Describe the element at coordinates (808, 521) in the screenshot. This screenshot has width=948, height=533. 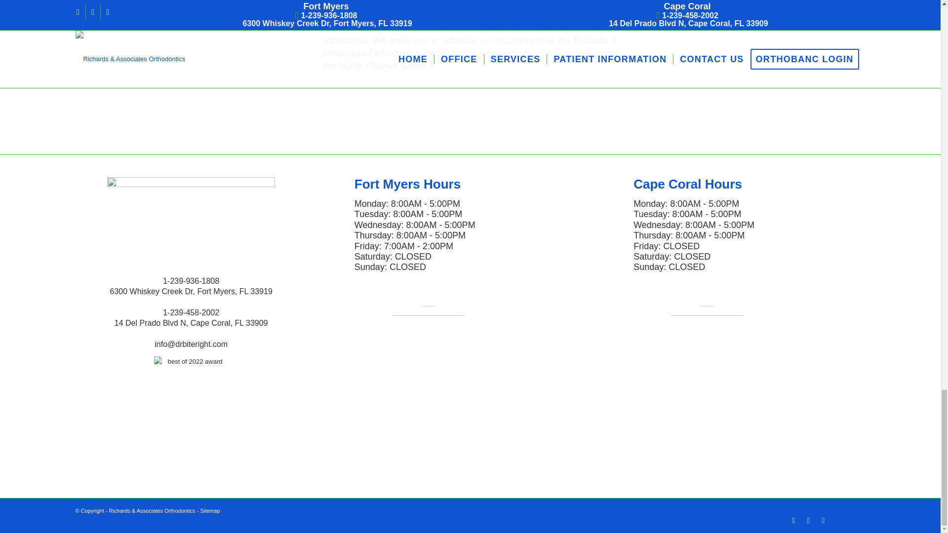
I see `Instagram` at that location.